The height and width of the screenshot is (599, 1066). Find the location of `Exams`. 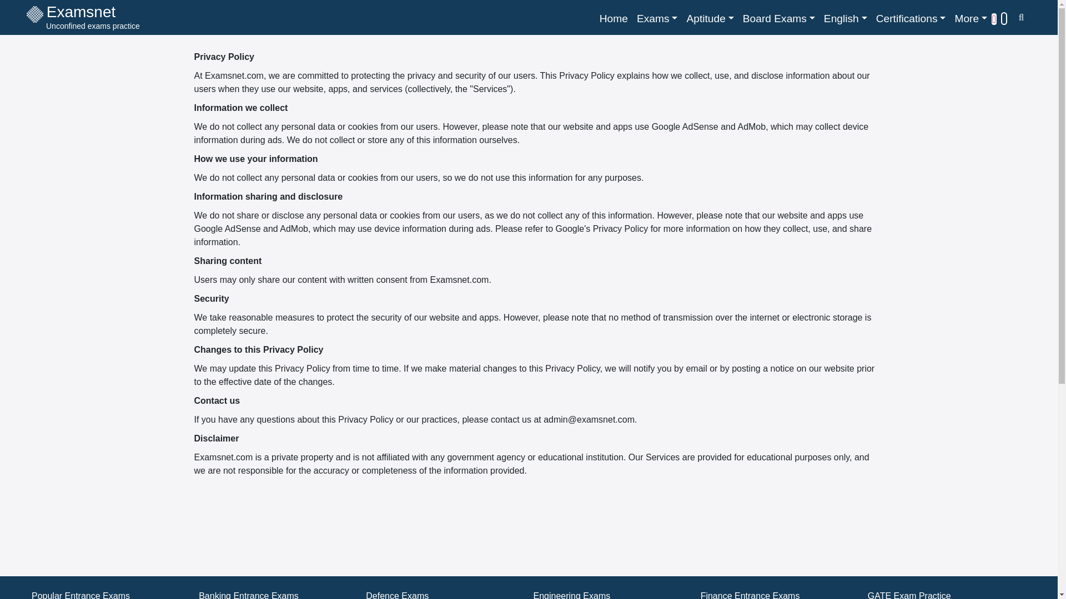

Exams is located at coordinates (613, 19).